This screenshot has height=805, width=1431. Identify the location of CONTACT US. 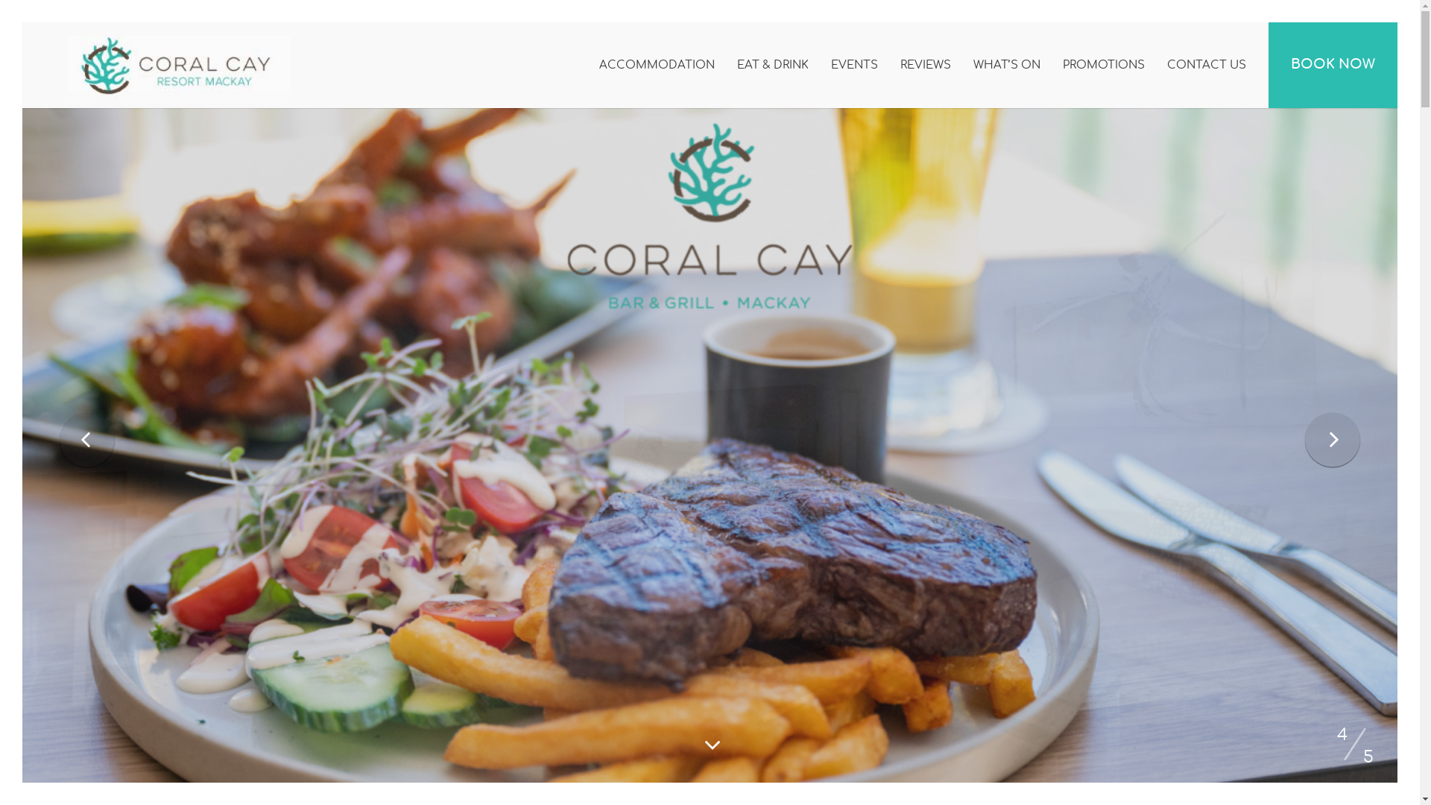
(1207, 66).